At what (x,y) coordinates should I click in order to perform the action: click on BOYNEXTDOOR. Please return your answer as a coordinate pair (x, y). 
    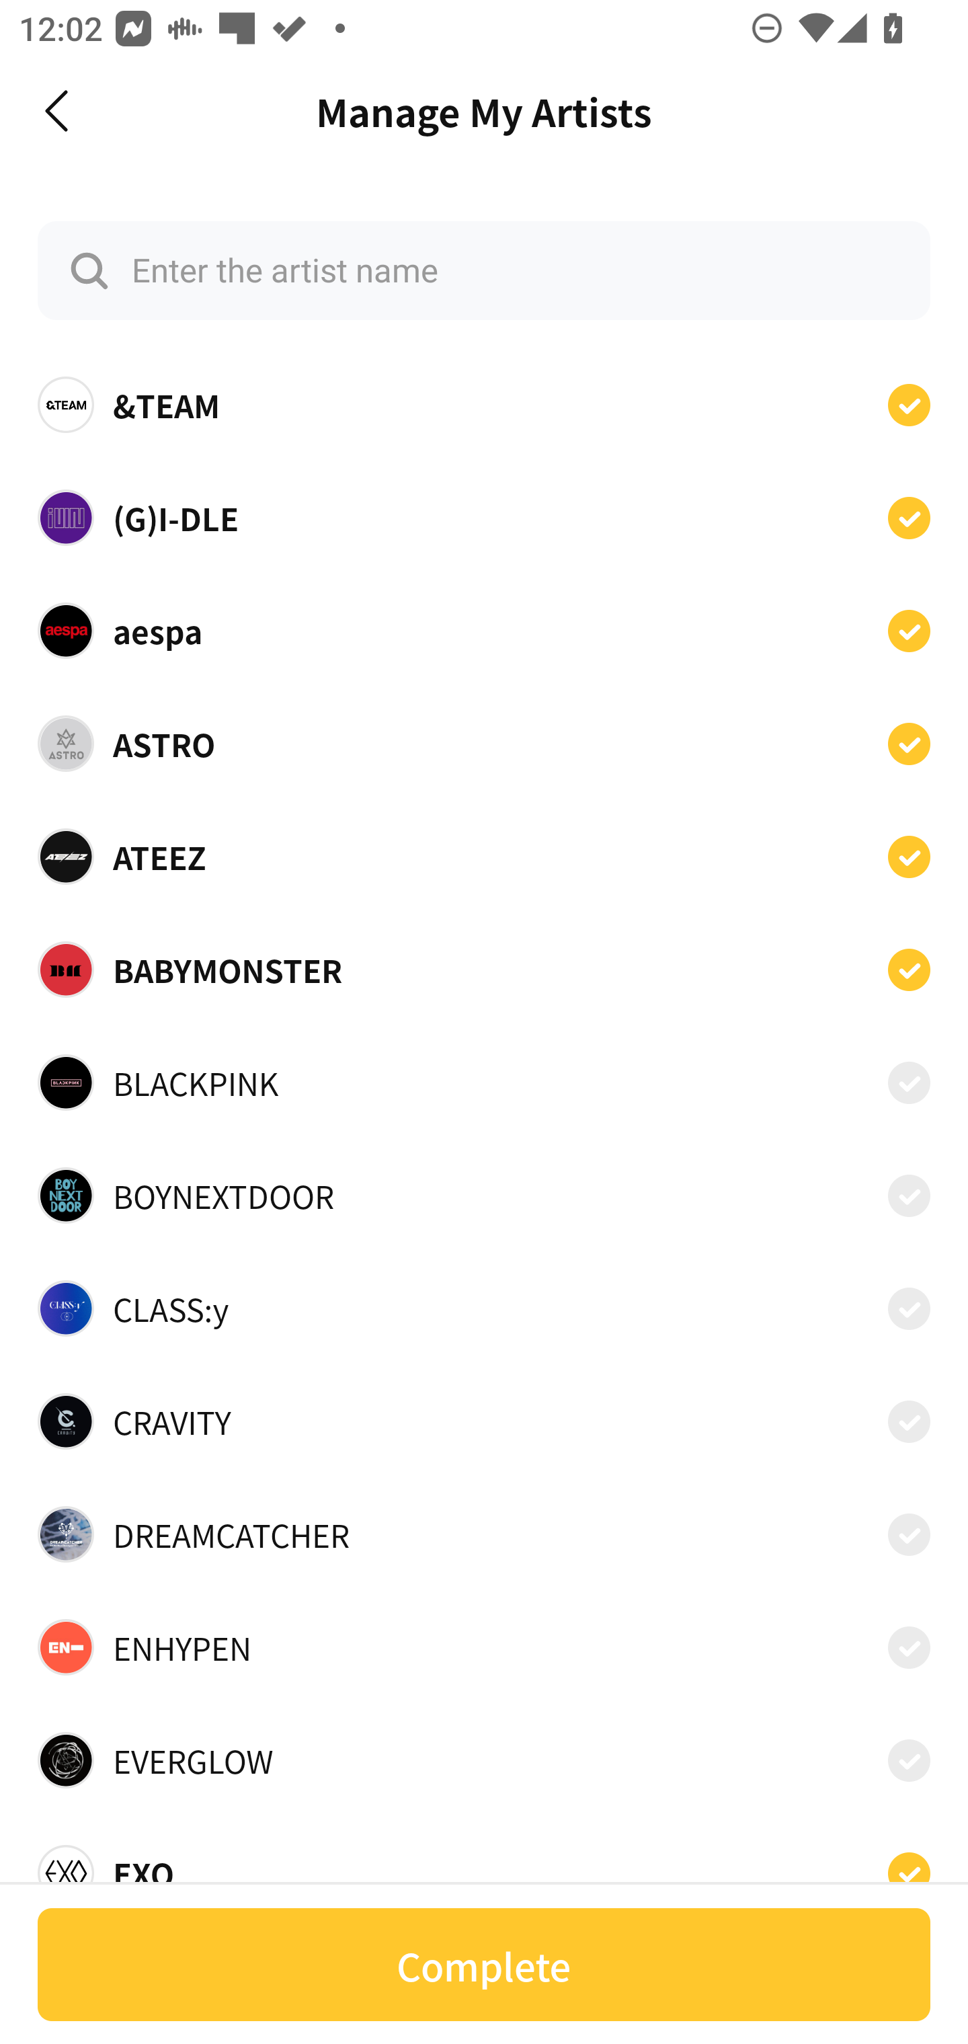
    Looking at the image, I should click on (484, 1195).